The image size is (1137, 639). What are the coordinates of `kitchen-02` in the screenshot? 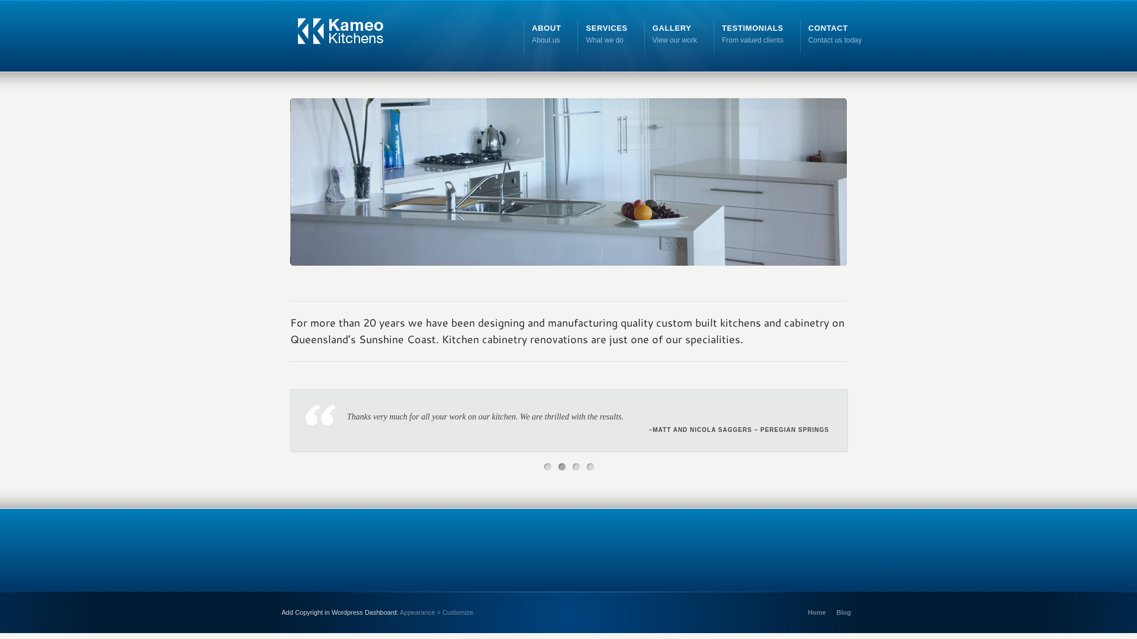 It's located at (568, 182).